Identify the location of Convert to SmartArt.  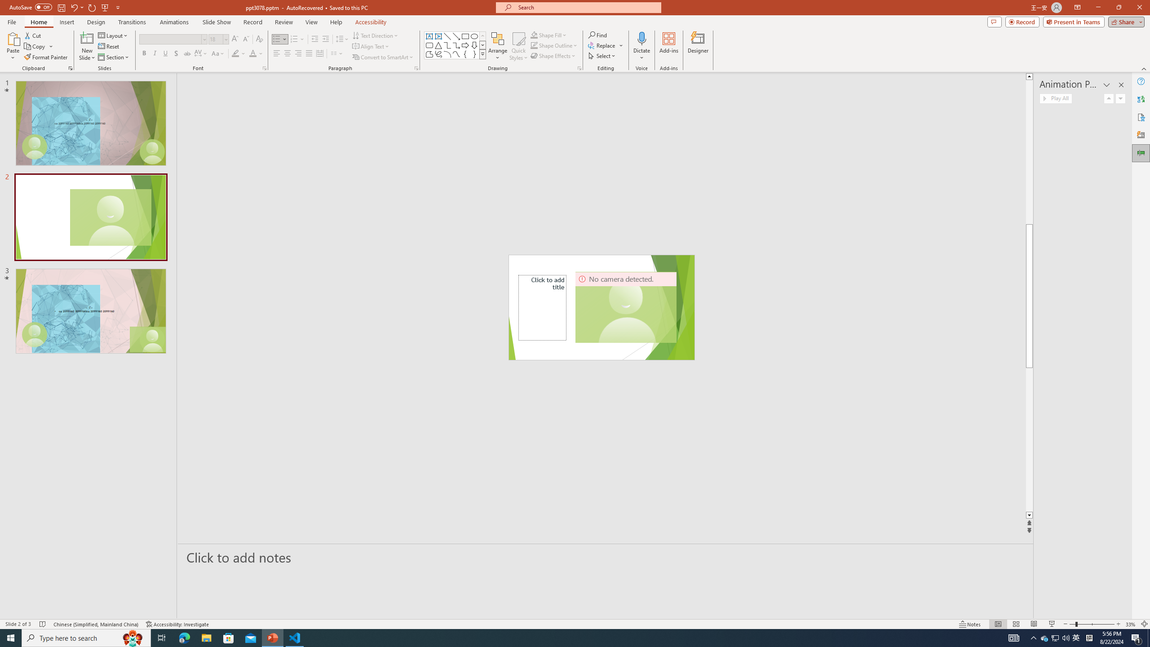
(383, 58).